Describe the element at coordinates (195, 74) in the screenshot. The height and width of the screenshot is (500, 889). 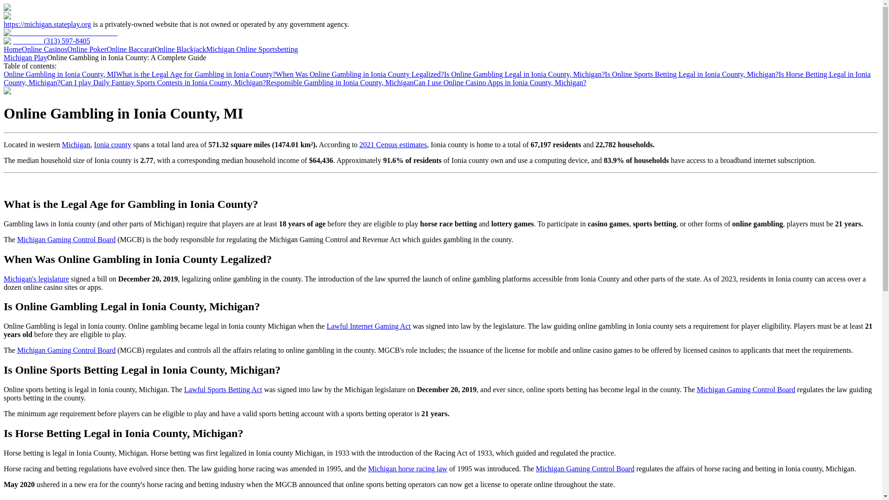
I see `What is the Legal Age for Gambling in Ionia County?` at that location.